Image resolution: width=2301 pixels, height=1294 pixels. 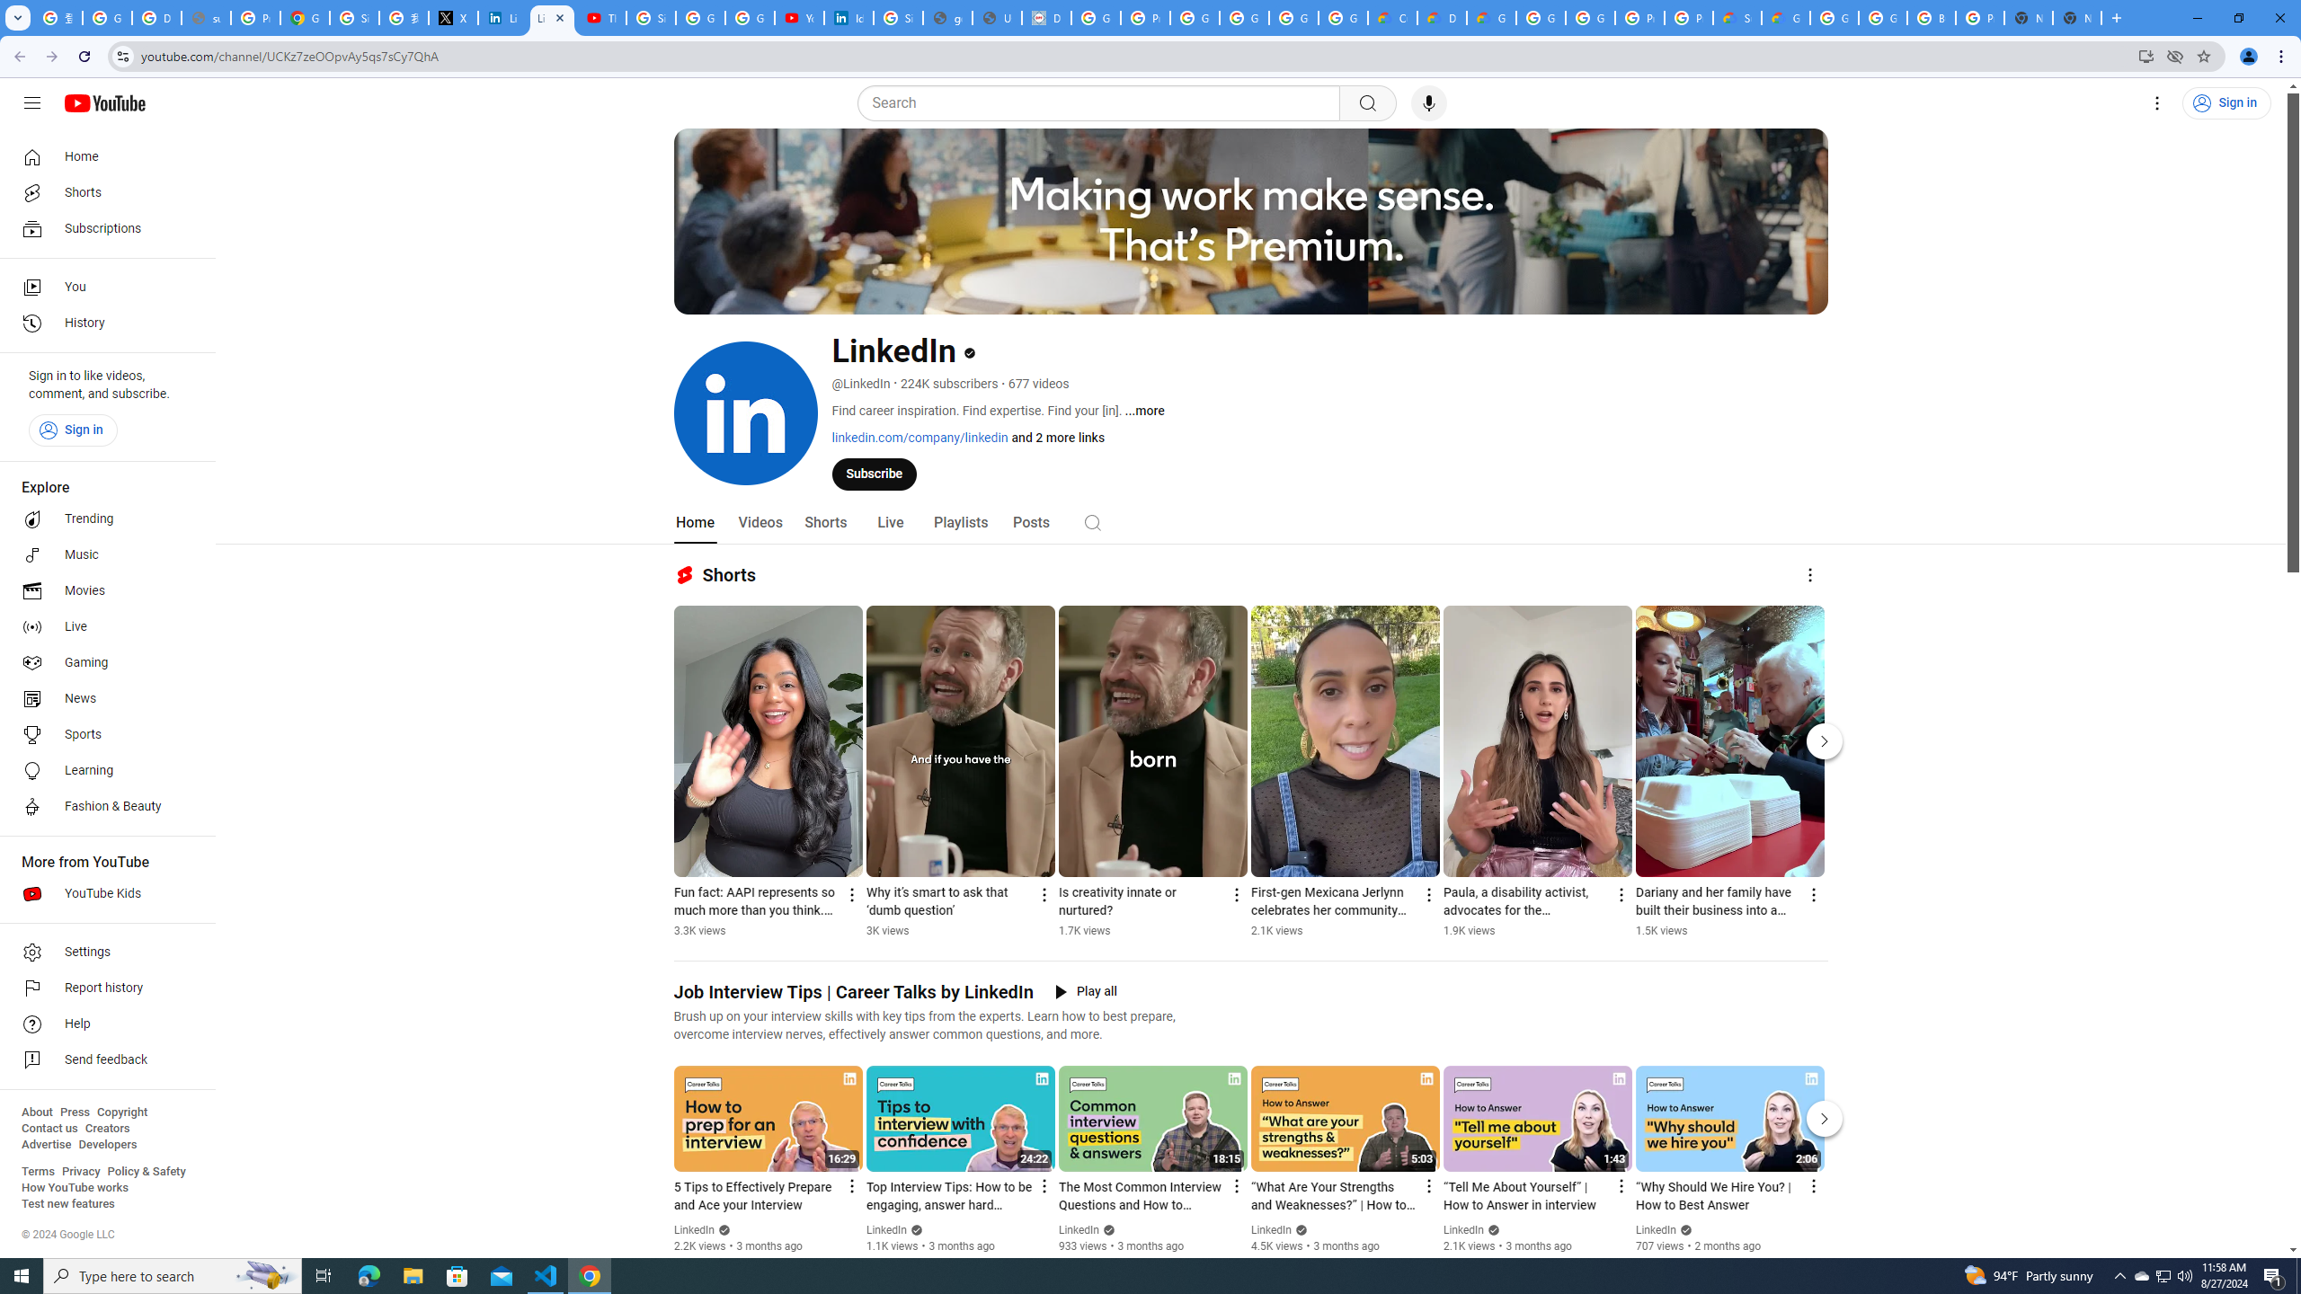 I want to click on How YouTube works, so click(x=75, y=1188).